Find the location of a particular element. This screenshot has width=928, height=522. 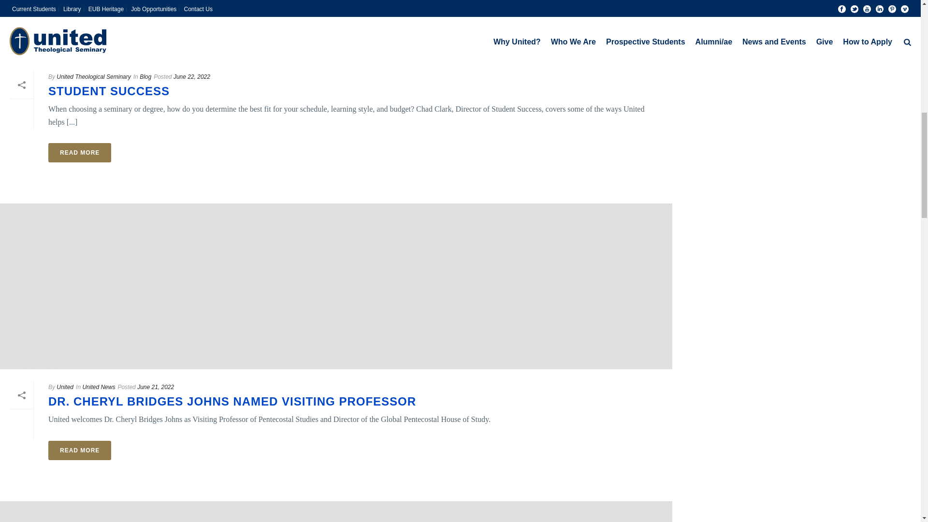

Posts by United Theological Seminary is located at coordinates (94, 77).